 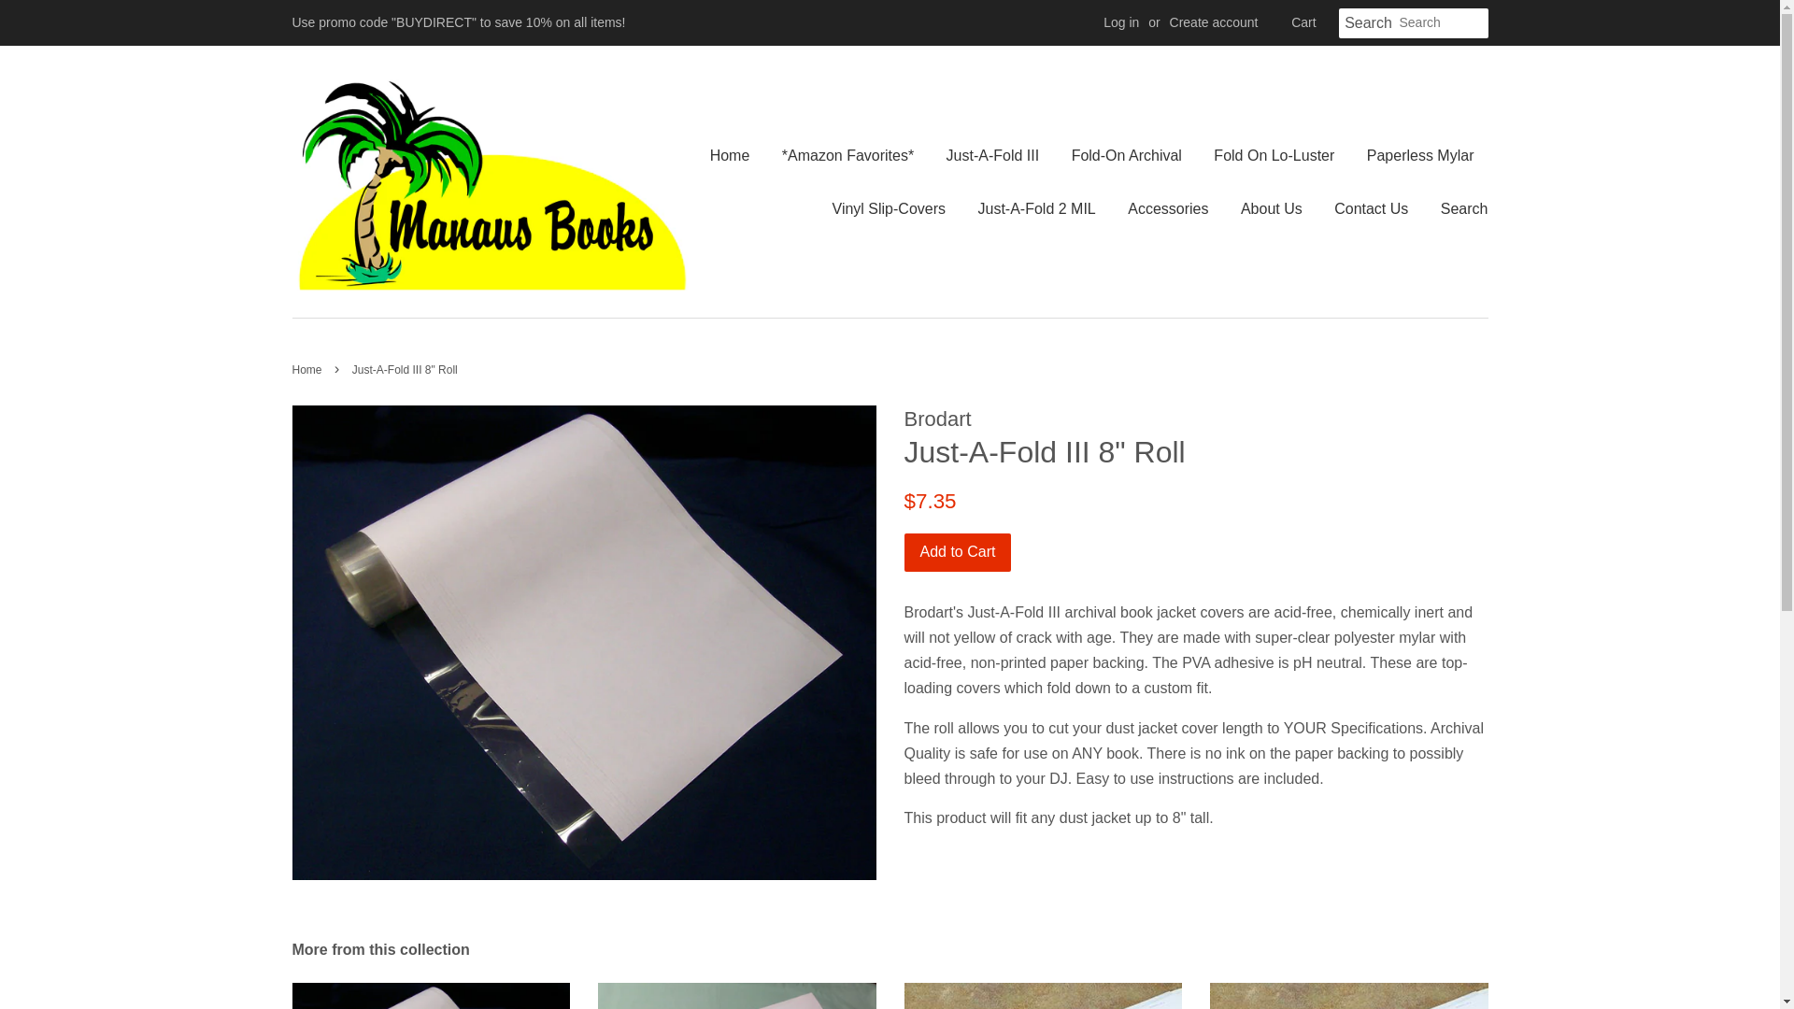 I want to click on Fold-On Archival, so click(x=1127, y=155).